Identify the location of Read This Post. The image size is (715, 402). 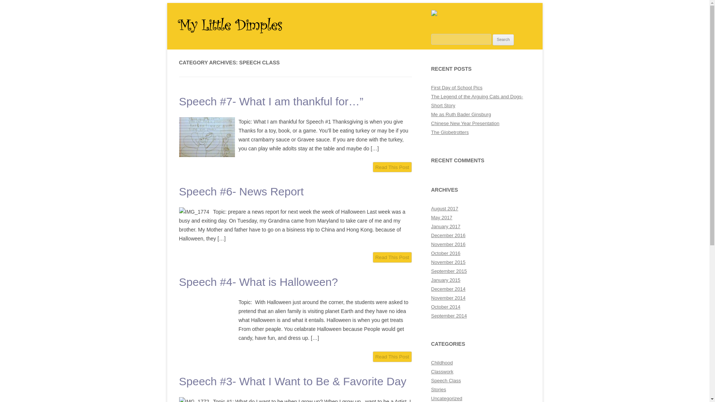
(392, 167).